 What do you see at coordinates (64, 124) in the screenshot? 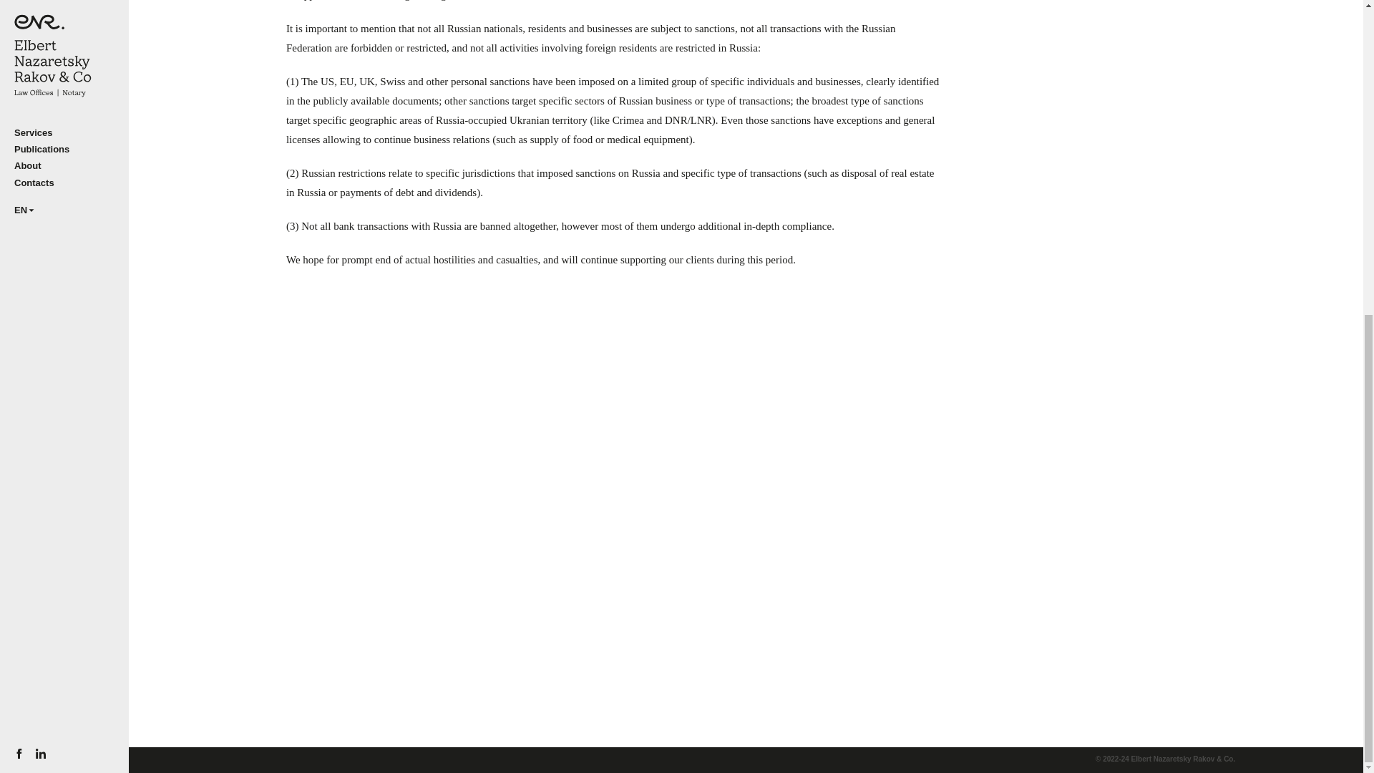
I see `Facebook` at bounding box center [64, 124].